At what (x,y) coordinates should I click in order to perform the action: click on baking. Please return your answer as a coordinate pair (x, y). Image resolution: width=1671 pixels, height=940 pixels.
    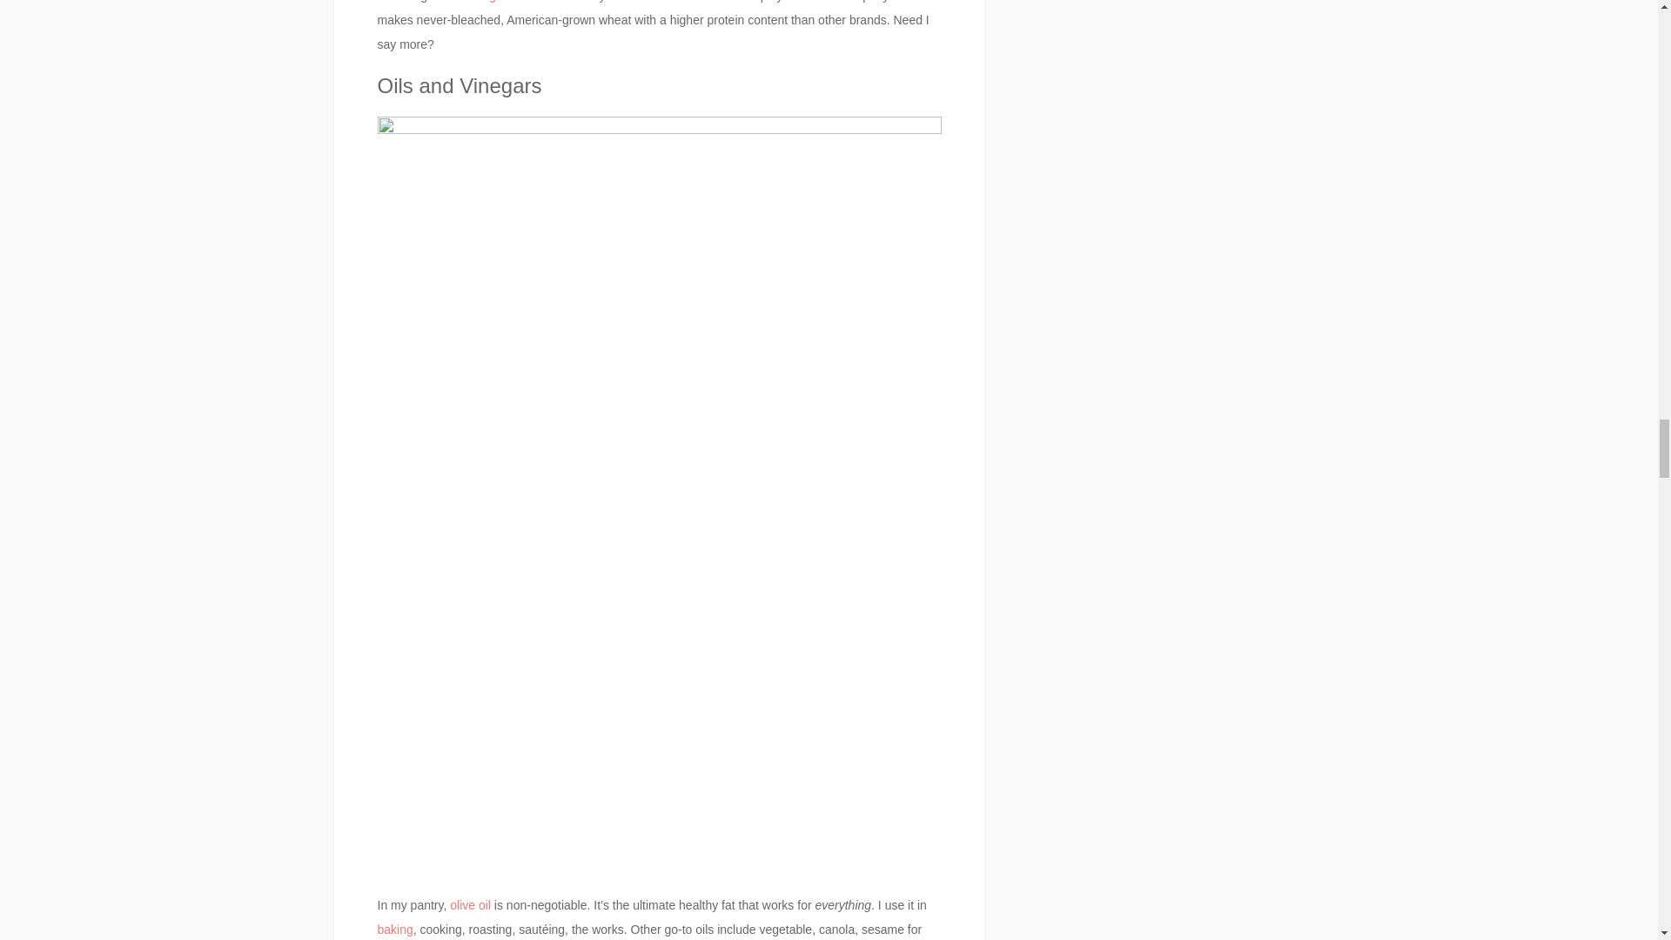
    Looking at the image, I should click on (395, 929).